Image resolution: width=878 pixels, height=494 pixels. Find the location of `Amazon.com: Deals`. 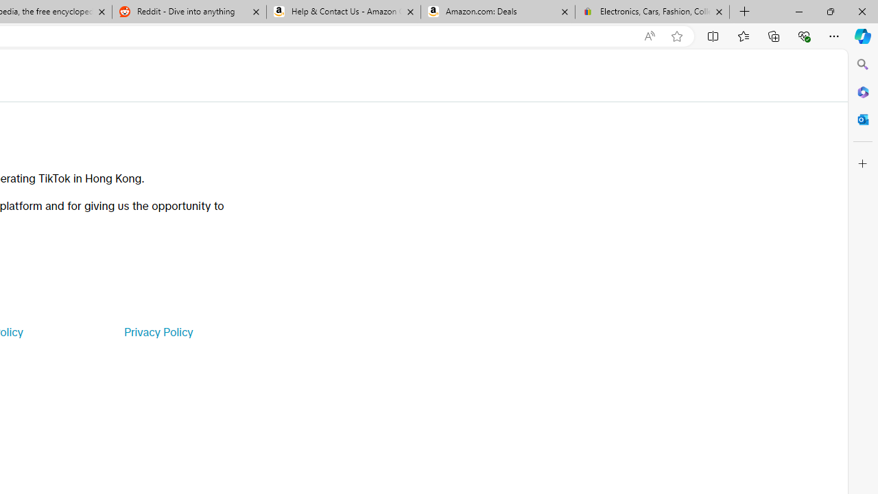

Amazon.com: Deals is located at coordinates (498, 12).